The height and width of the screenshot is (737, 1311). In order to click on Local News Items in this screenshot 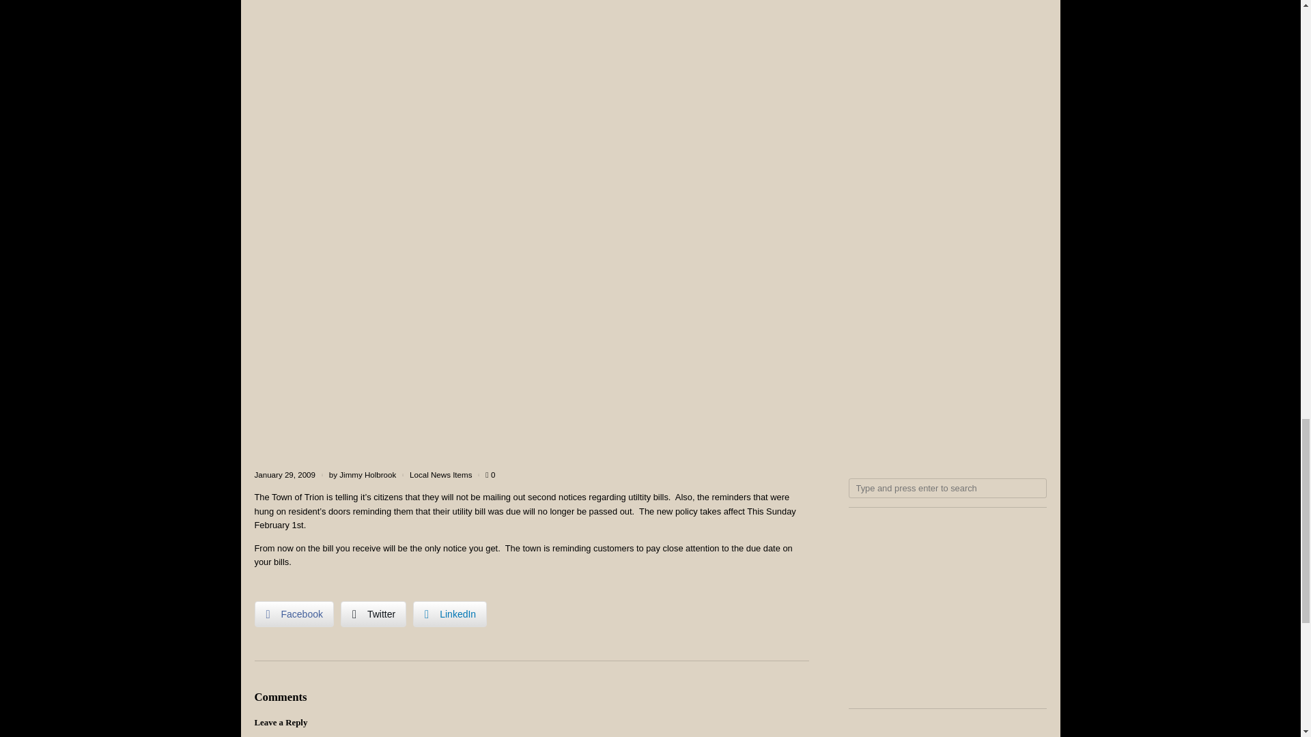, I will do `click(440, 475)`.